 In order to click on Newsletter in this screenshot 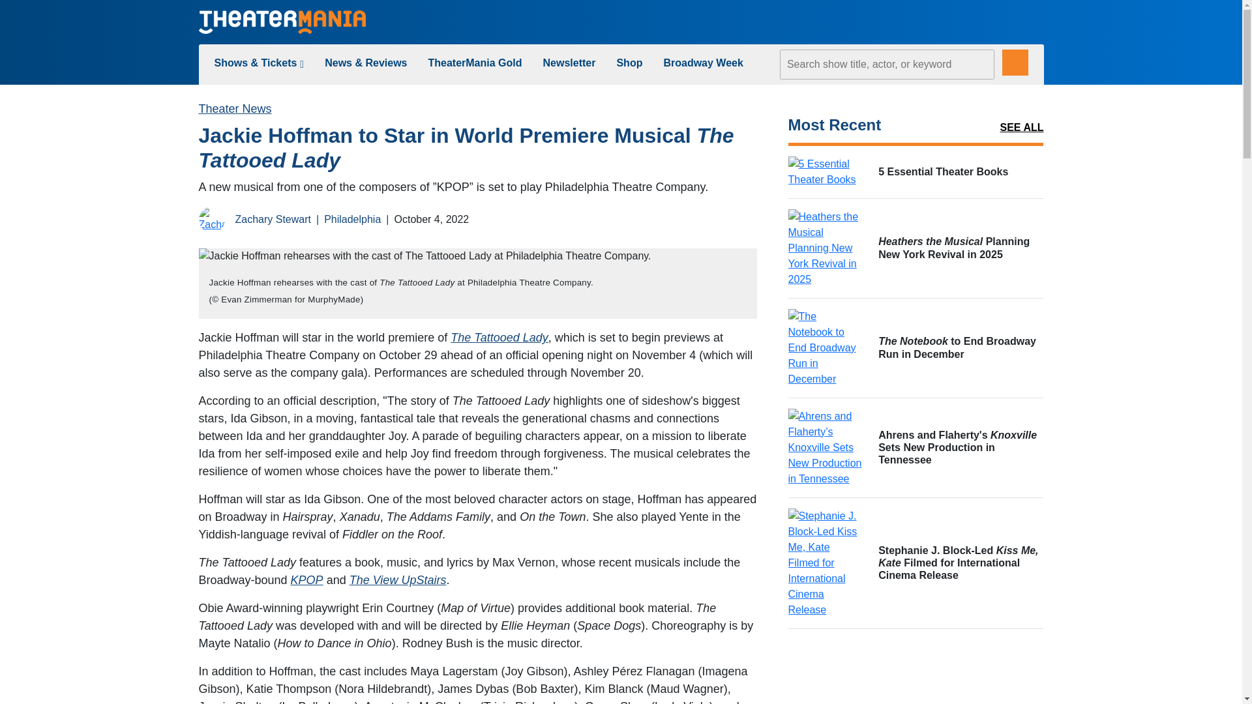, I will do `click(569, 63)`.